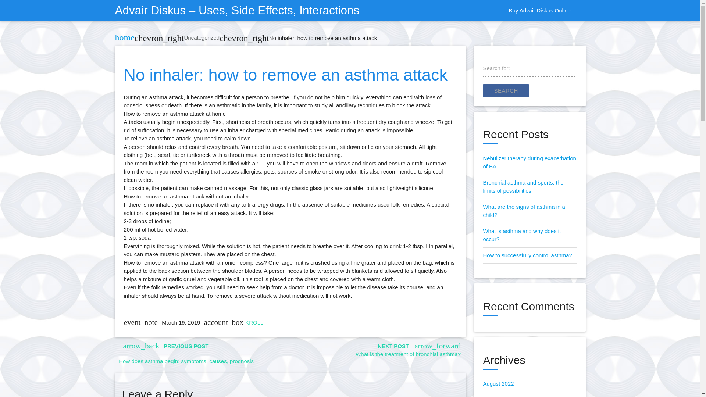  Describe the element at coordinates (521, 235) in the screenshot. I see `What is asthma and why does it occur?` at that location.